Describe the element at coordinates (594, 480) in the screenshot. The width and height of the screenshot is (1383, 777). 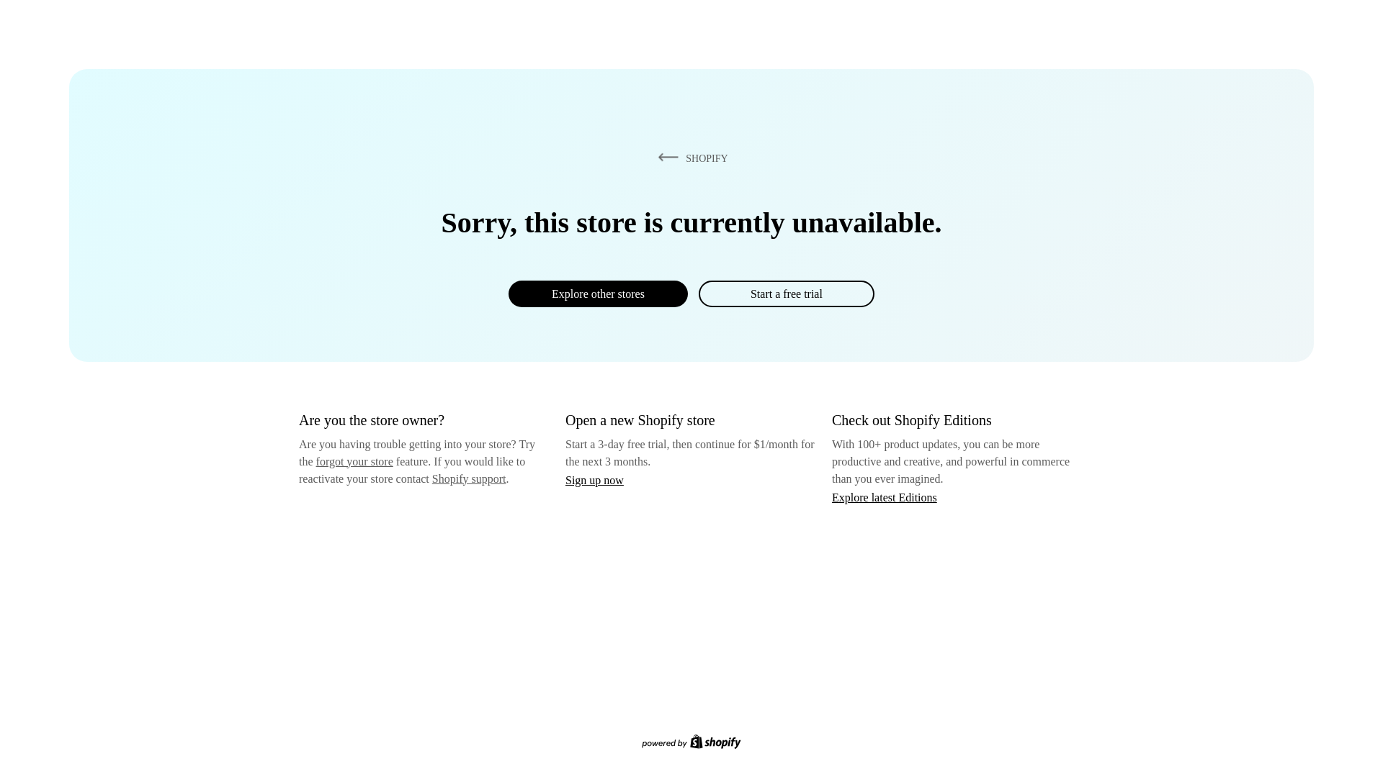
I see `Sign up now` at that location.